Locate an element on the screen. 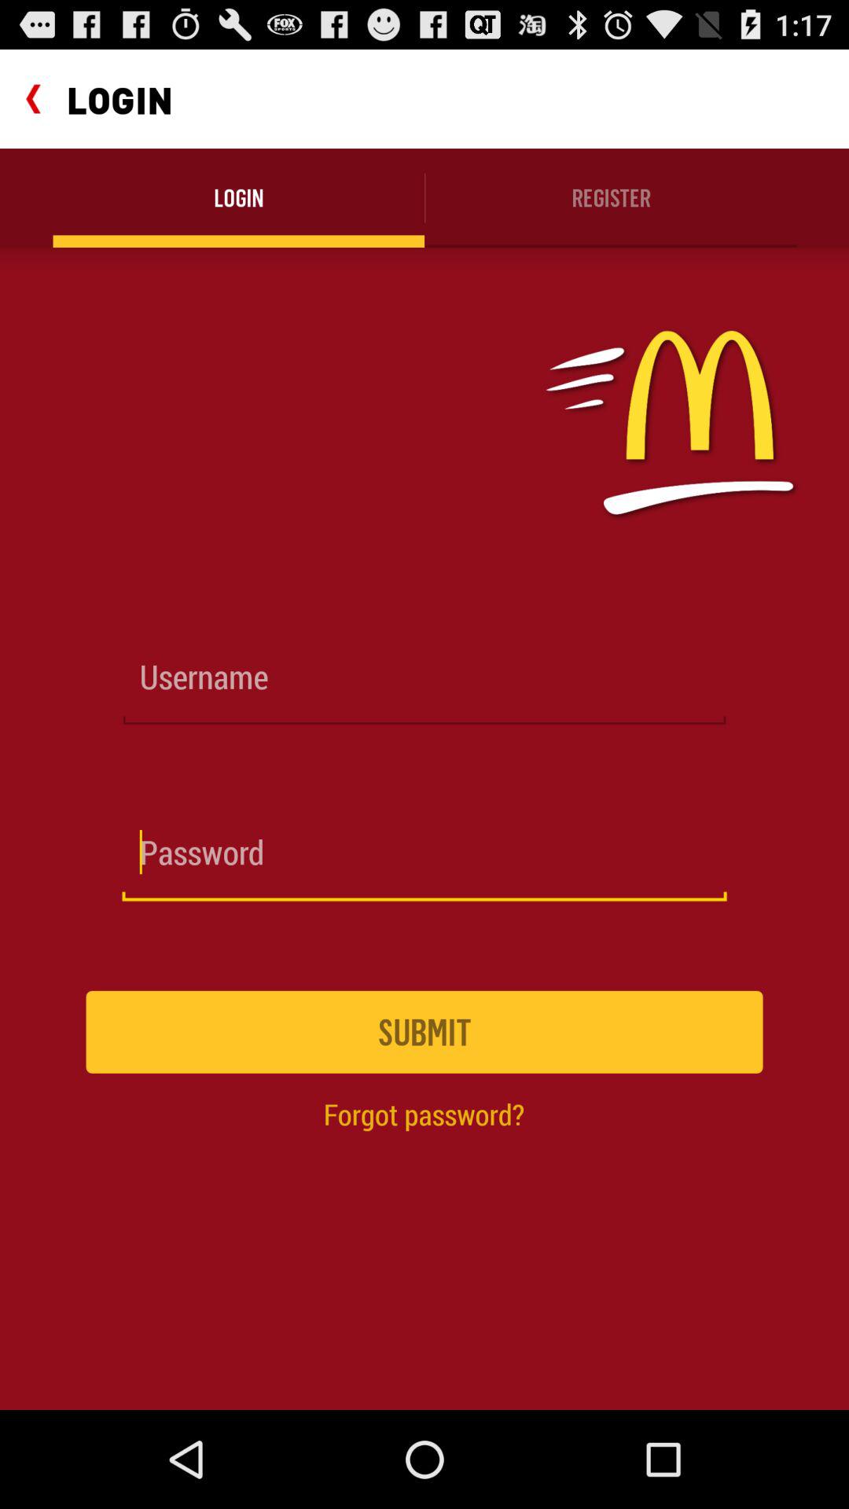 Image resolution: width=849 pixels, height=1509 pixels. open forgot password? is located at coordinates (424, 1114).